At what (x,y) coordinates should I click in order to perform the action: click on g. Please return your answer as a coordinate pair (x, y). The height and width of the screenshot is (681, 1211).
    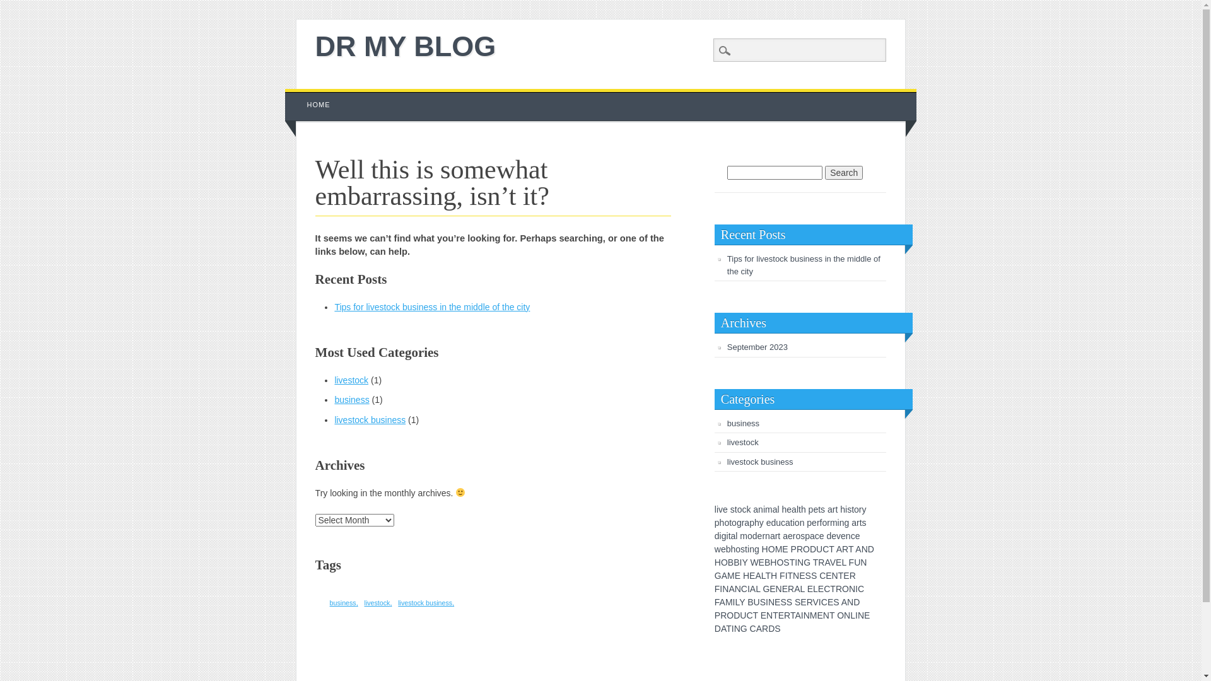
    Looking at the image, I should click on (724, 536).